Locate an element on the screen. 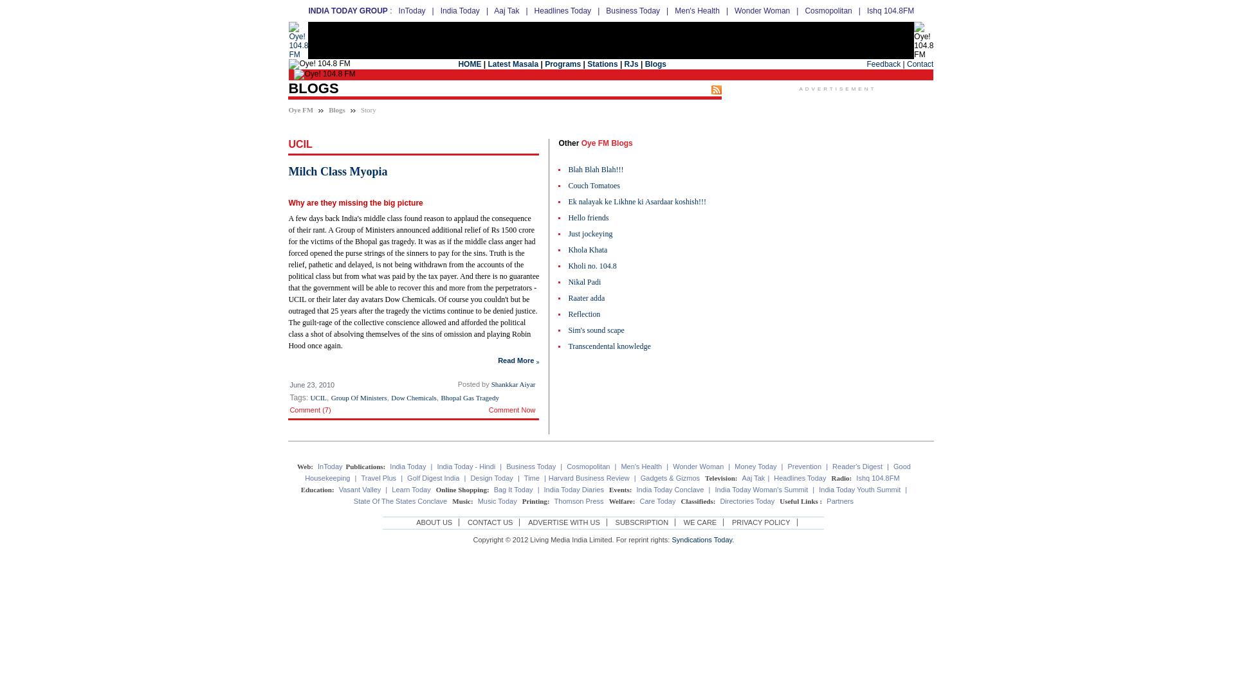  Headlines Today is located at coordinates (563, 10).